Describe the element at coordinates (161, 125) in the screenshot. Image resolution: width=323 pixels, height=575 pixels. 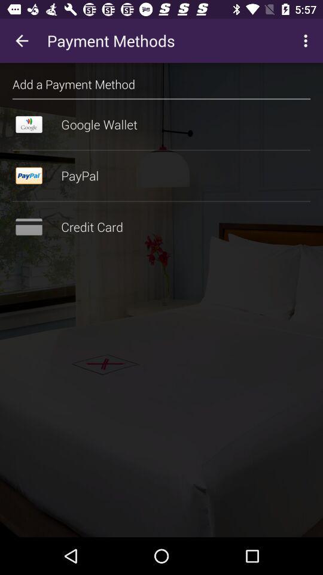
I see `turn on the google wallet` at that location.